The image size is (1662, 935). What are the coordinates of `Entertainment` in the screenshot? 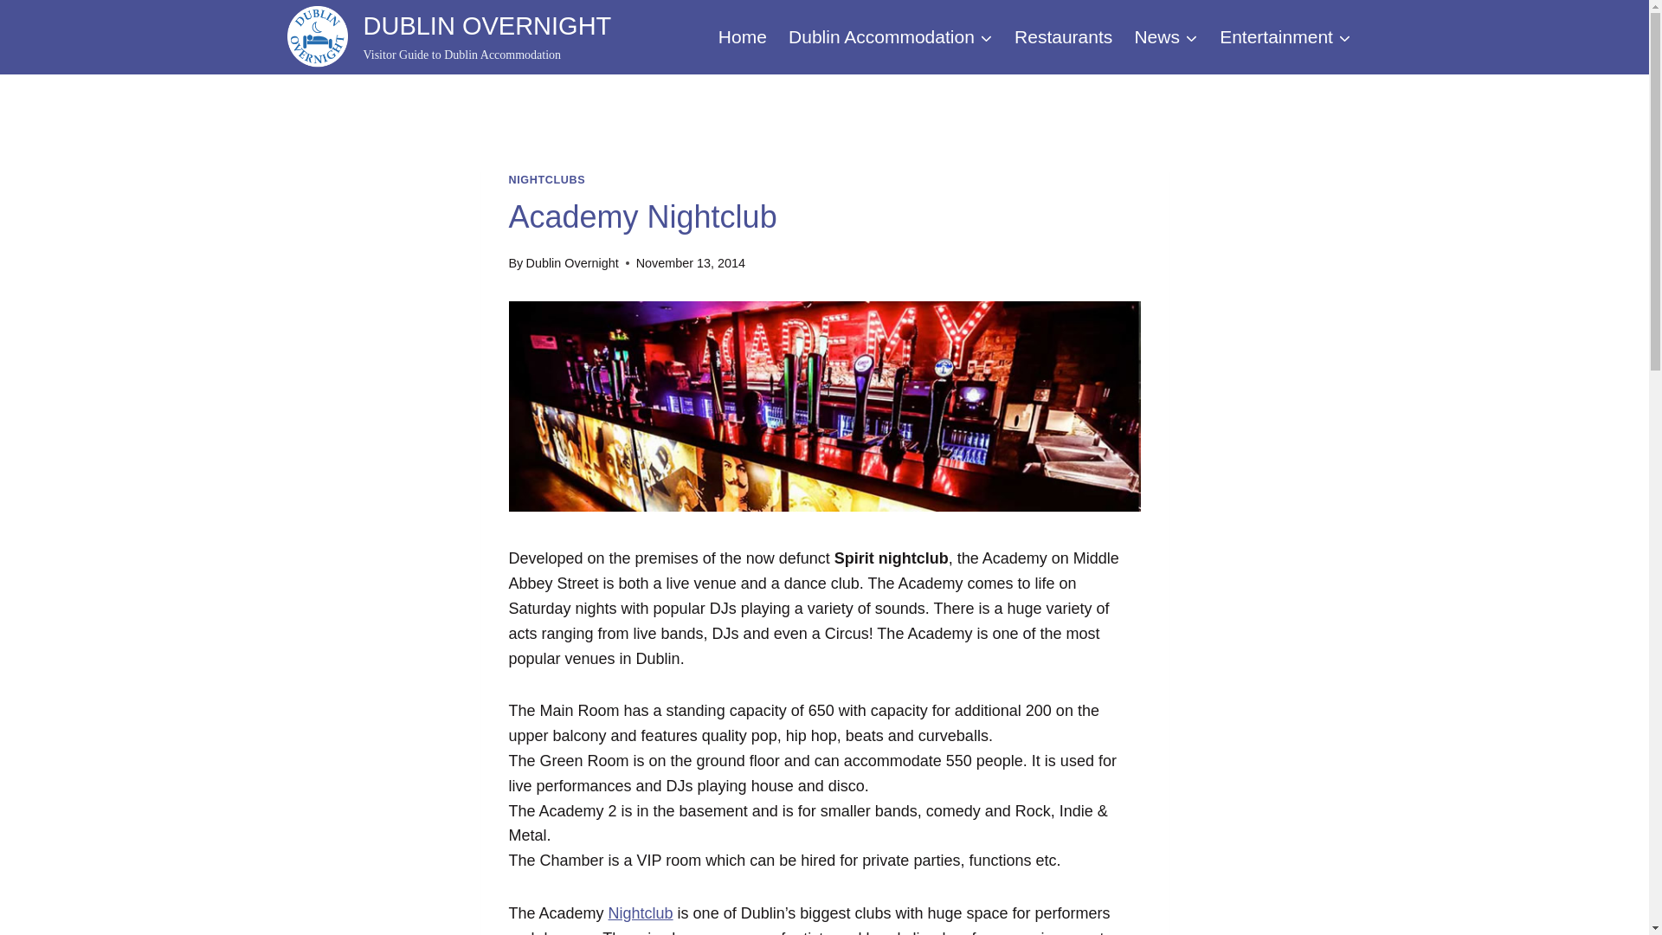 It's located at (890, 38).